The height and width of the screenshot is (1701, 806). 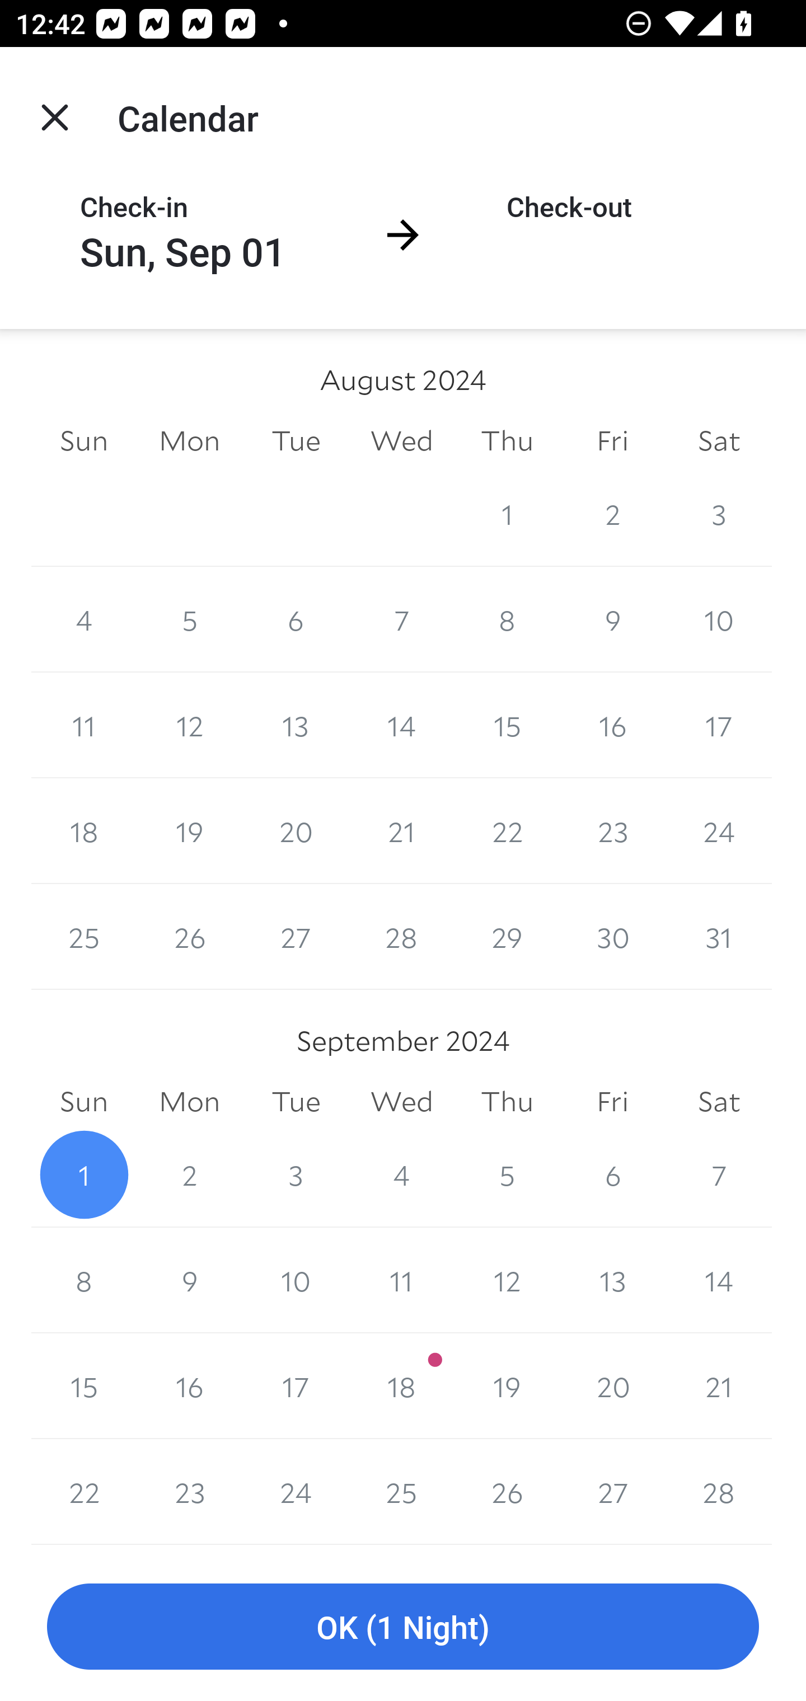 What do you see at coordinates (612, 937) in the screenshot?
I see `30 30 August 2024` at bounding box center [612, 937].